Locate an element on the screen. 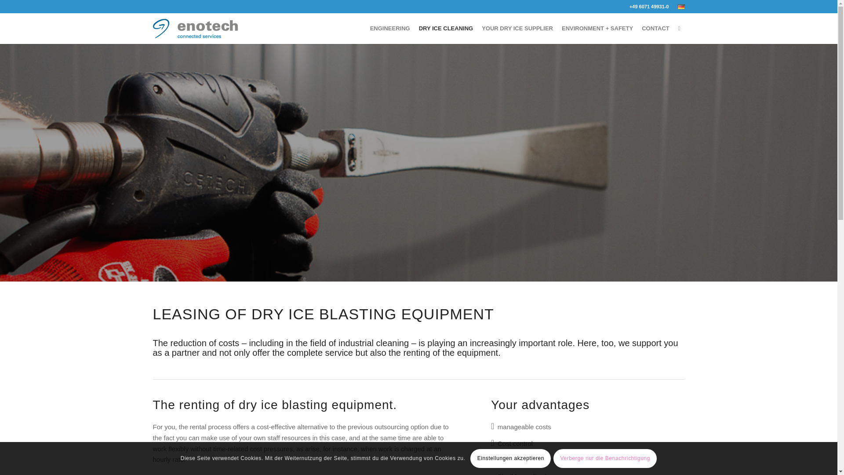 The height and width of the screenshot is (475, 844). Einstellungen akzeptieren is located at coordinates (510, 458).